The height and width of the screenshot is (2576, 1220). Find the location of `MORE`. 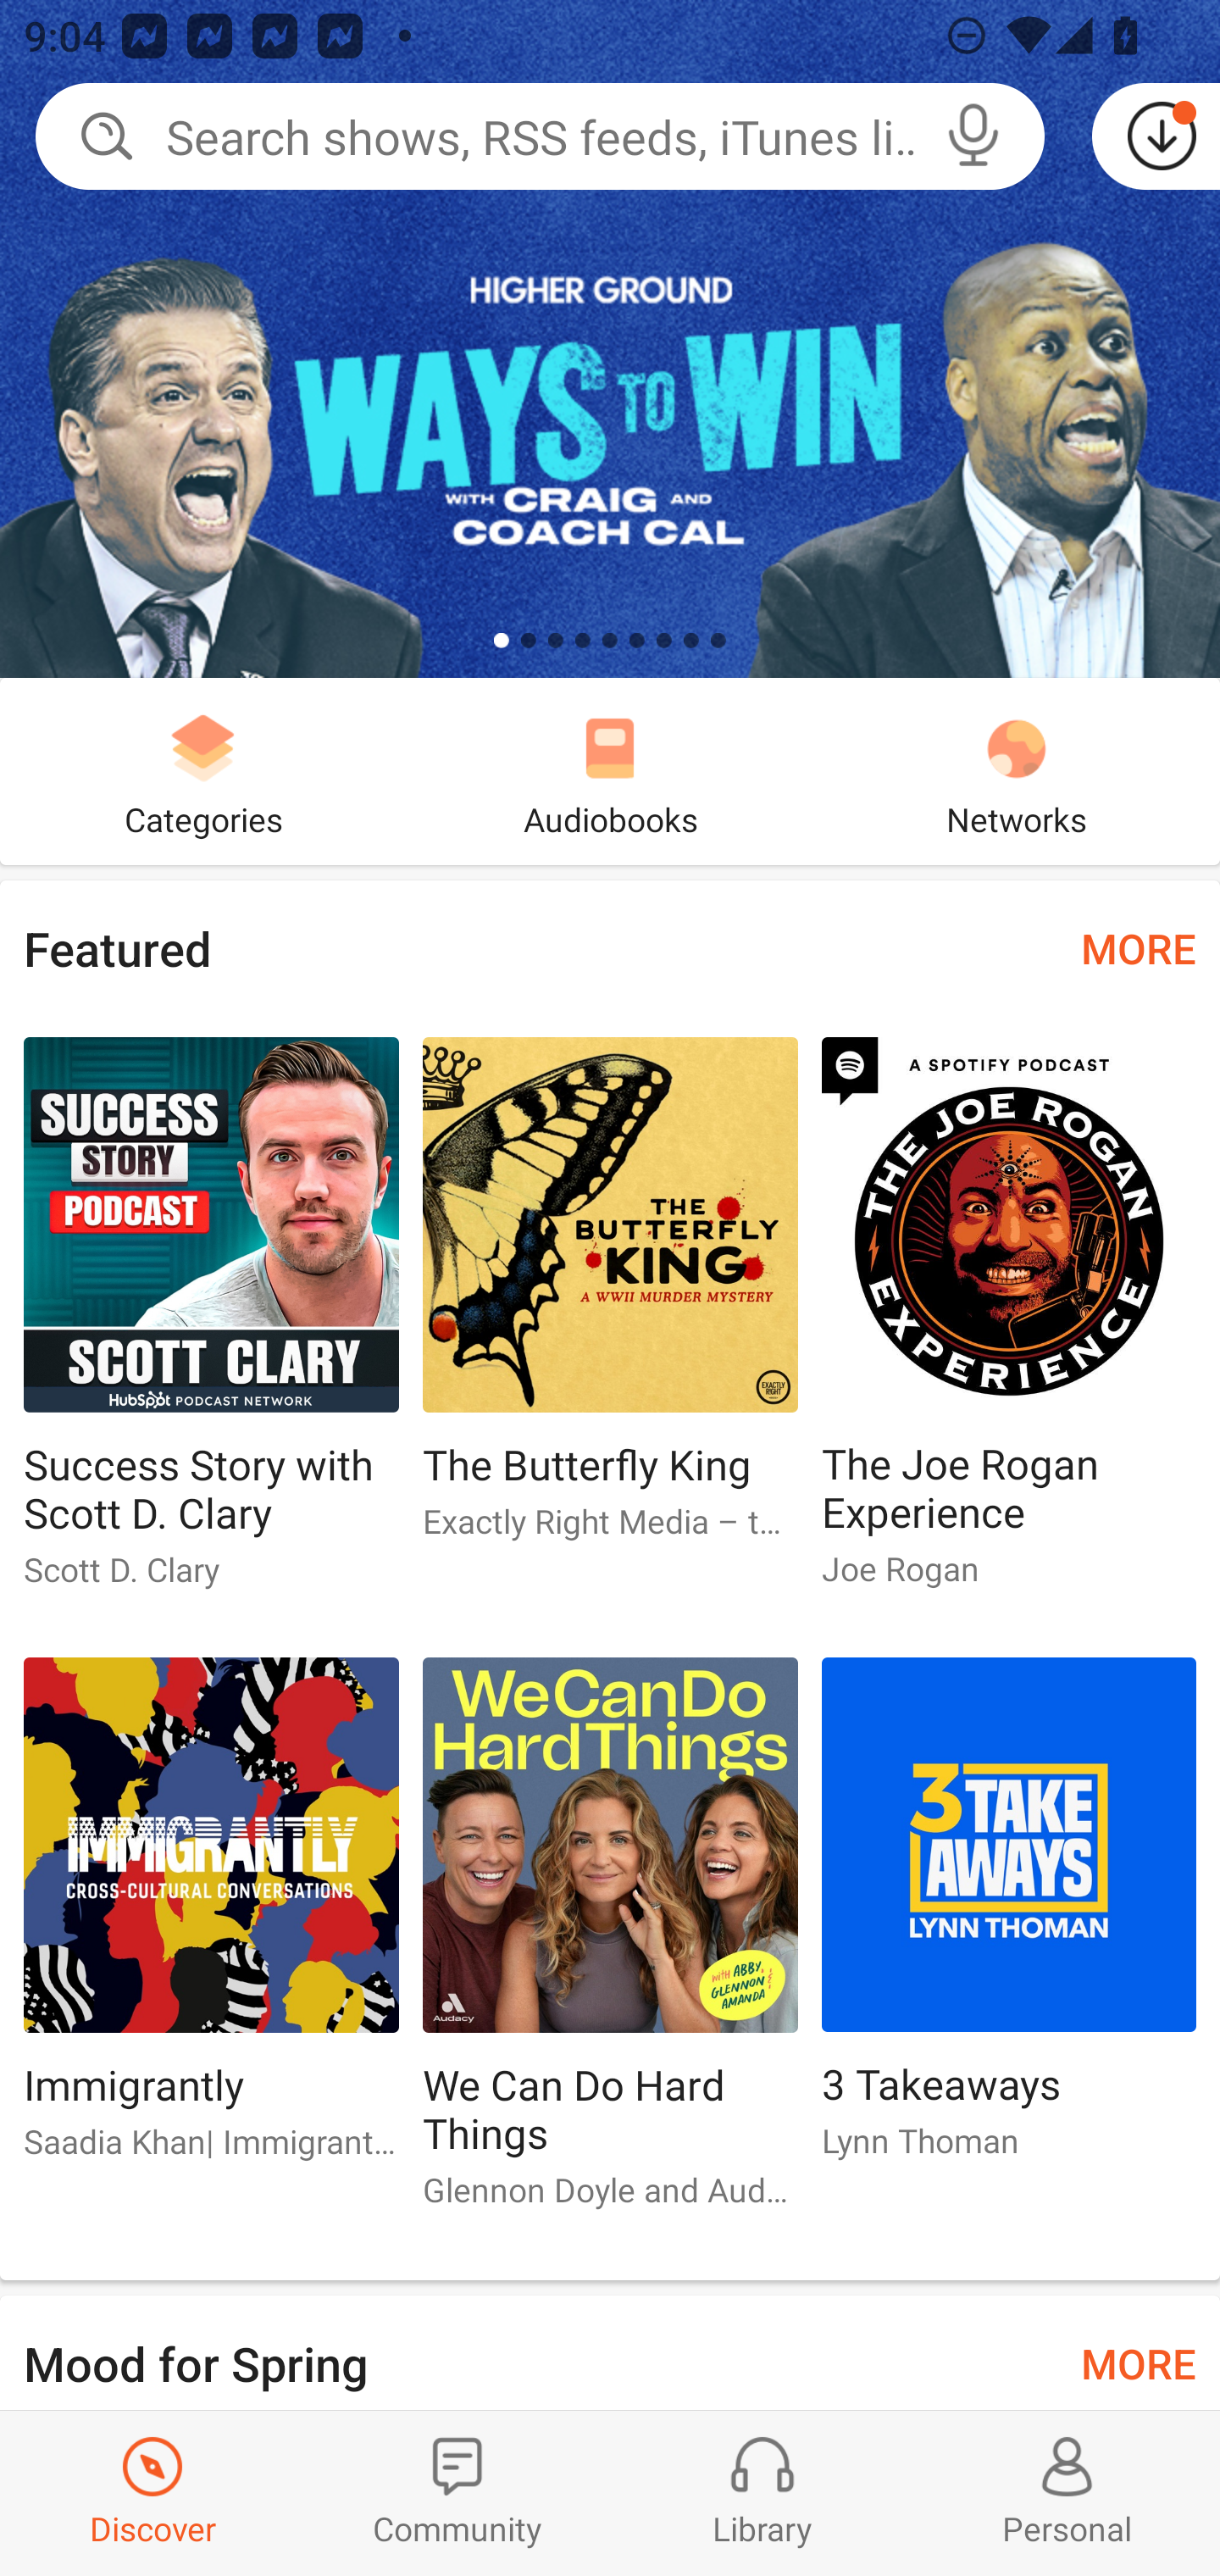

MORE is located at coordinates (1139, 947).